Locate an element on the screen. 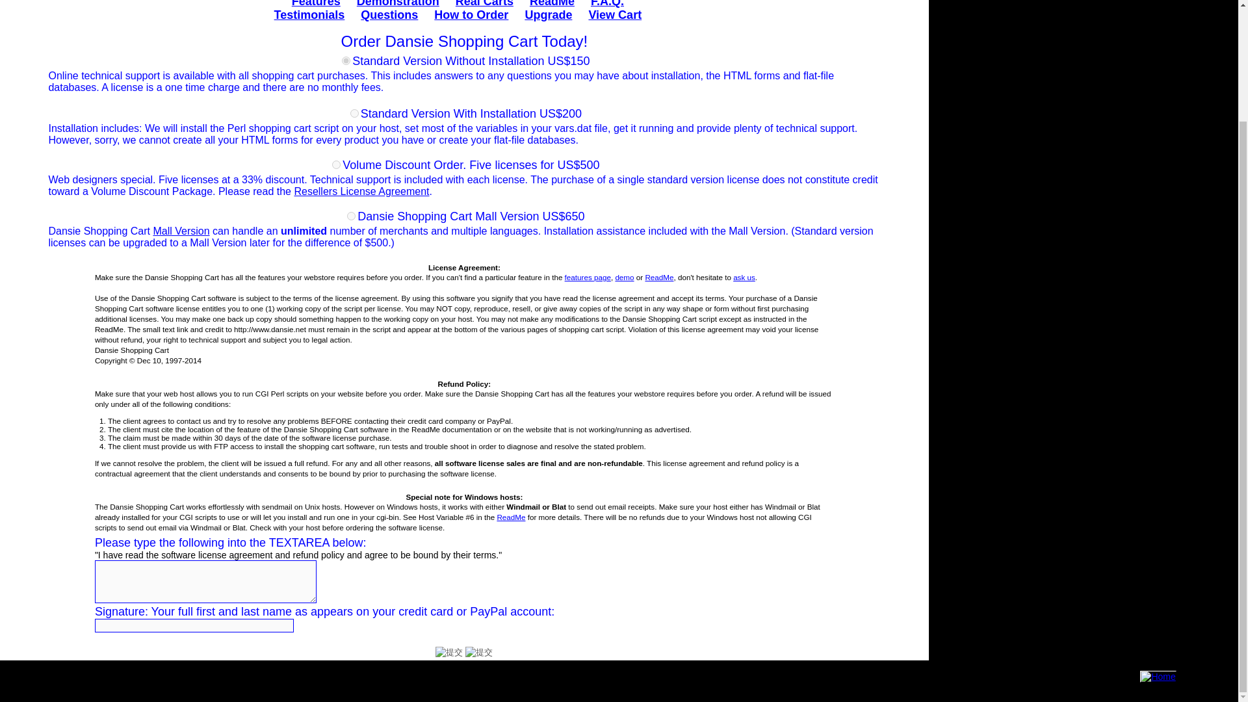 Image resolution: width=1248 pixels, height=702 pixels. Testimonials is located at coordinates (309, 14).